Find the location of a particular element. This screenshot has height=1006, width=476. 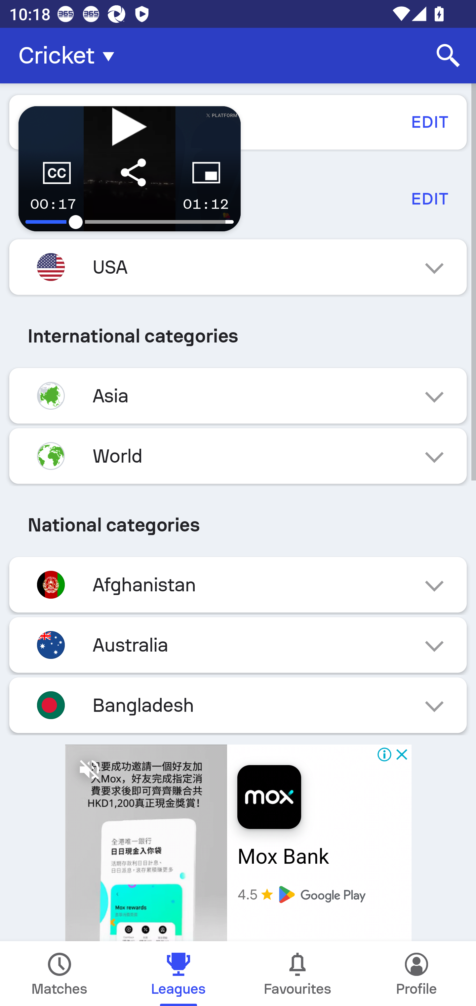

Favourites is located at coordinates (297, 974).